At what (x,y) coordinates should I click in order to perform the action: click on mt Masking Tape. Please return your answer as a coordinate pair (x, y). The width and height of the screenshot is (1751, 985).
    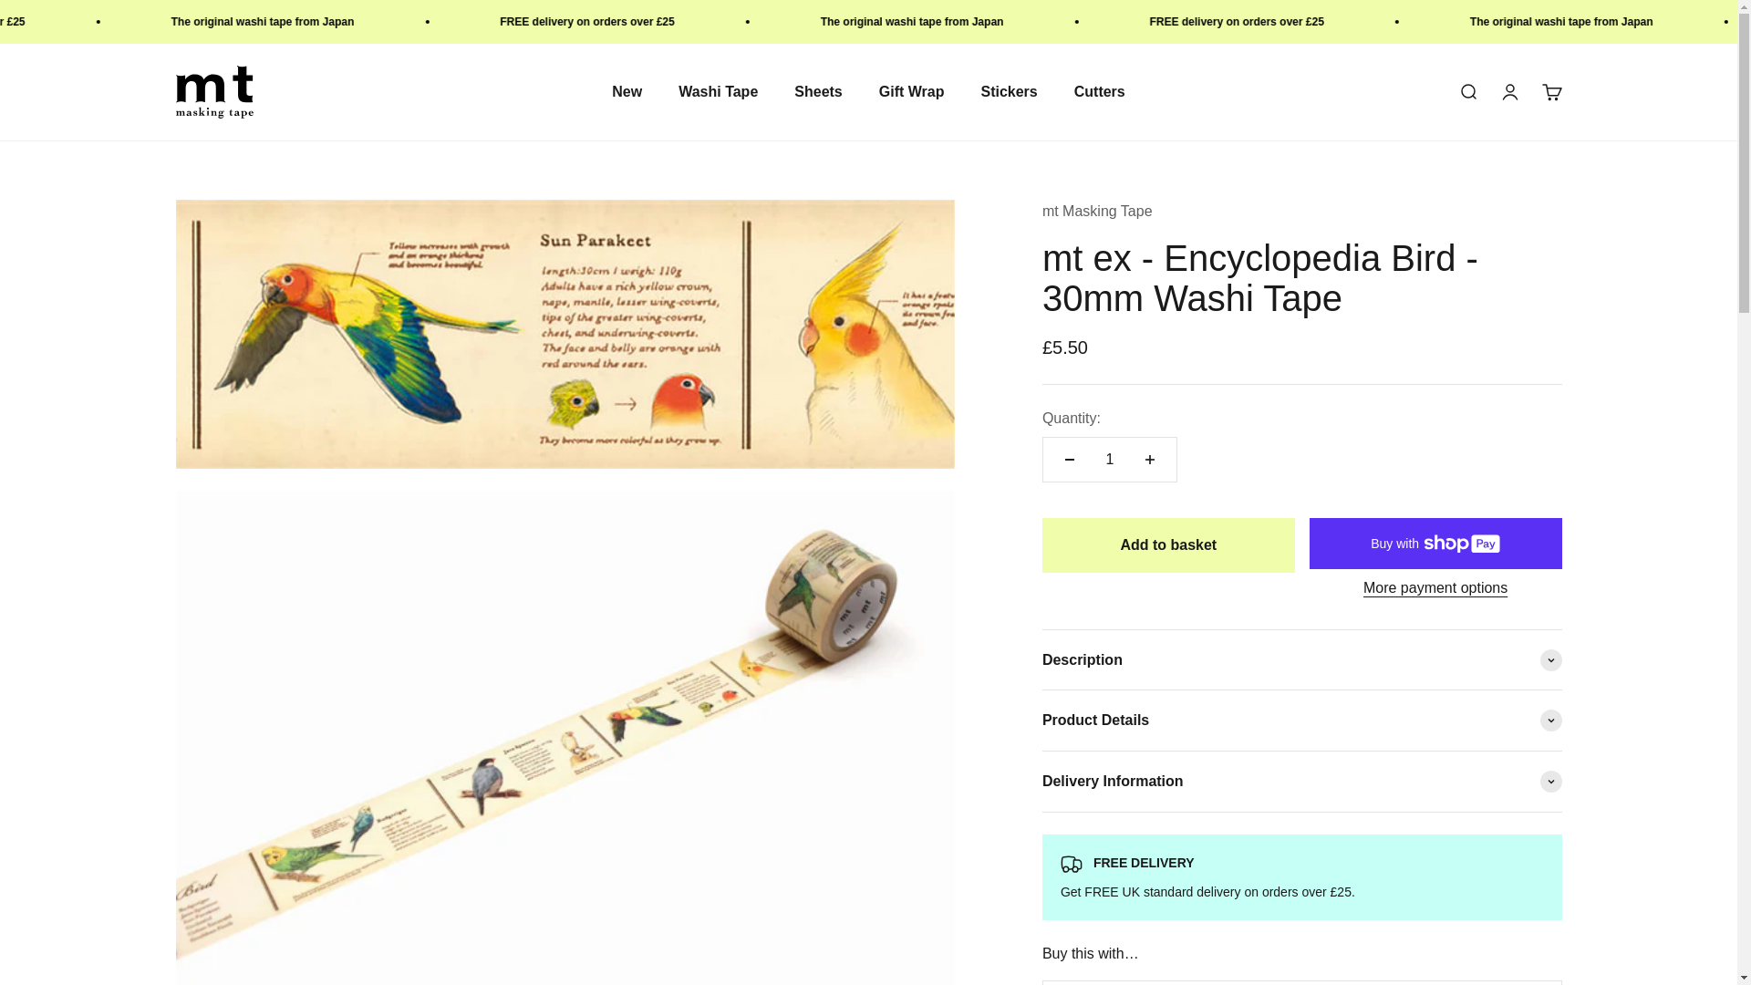
    Looking at the image, I should click on (213, 91).